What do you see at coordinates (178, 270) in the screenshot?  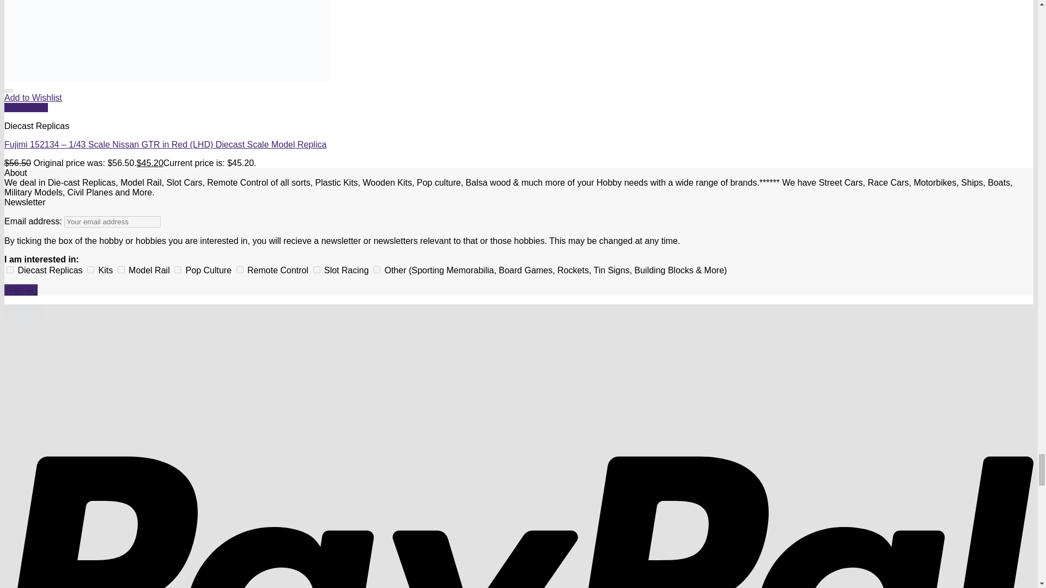 I see `62841` at bounding box center [178, 270].